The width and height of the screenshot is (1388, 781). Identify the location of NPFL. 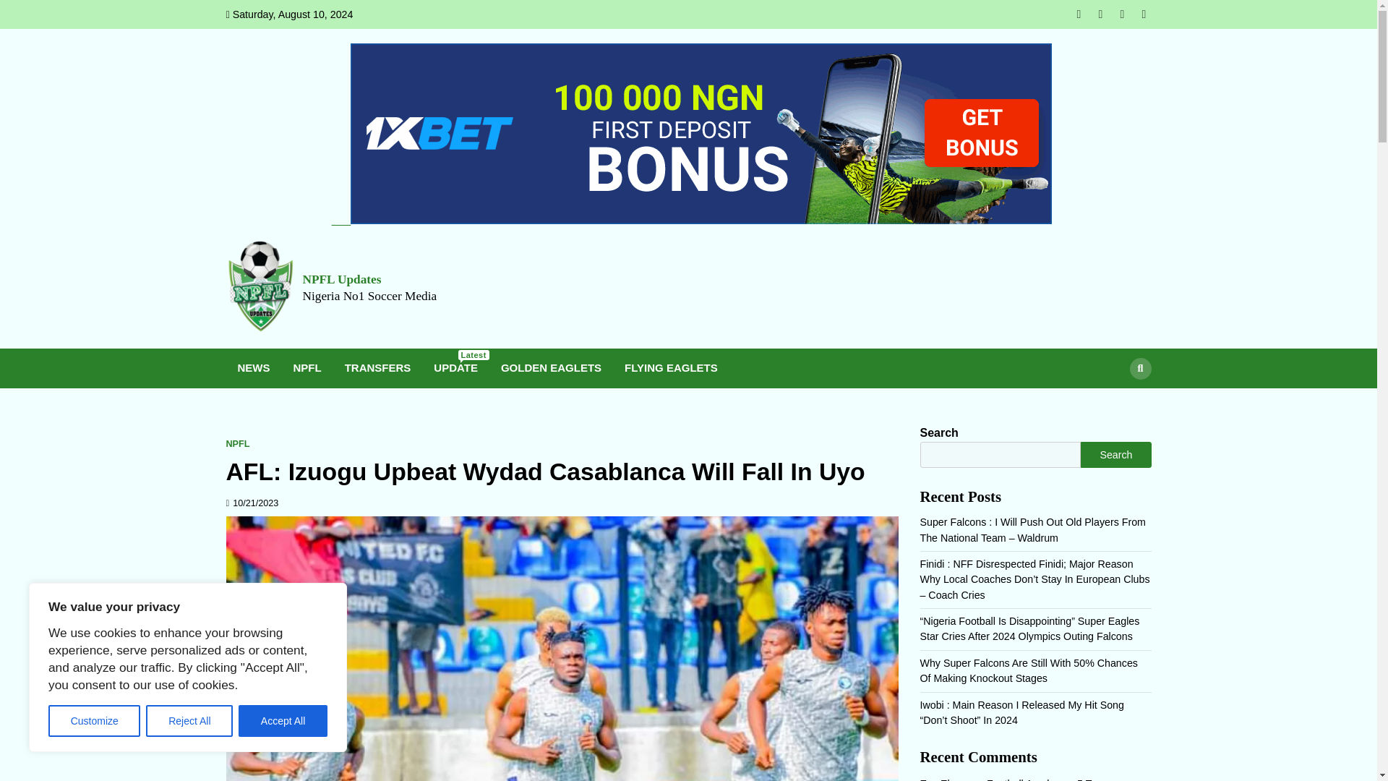
(307, 367).